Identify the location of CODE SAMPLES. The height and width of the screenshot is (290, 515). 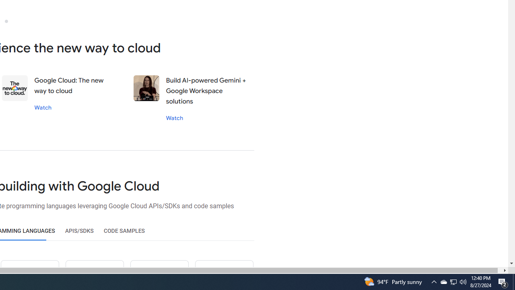
(124, 231).